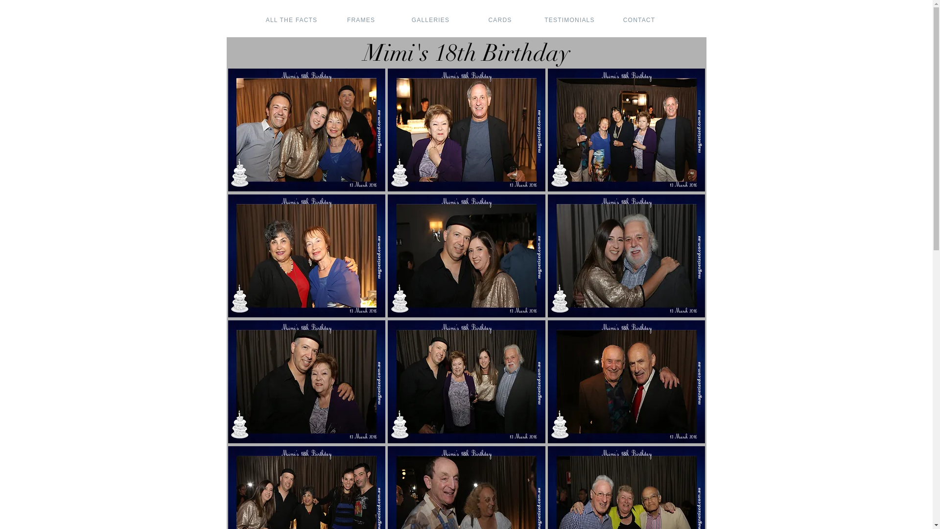 The image size is (940, 529). Describe the element at coordinates (501, 20) in the screenshot. I see `CARDS` at that location.